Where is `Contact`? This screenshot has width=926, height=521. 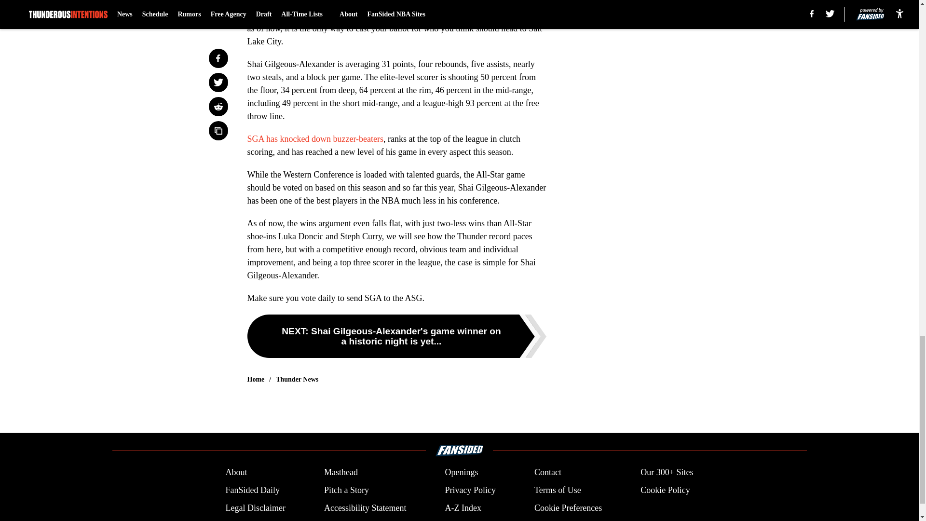 Contact is located at coordinates (547, 472).